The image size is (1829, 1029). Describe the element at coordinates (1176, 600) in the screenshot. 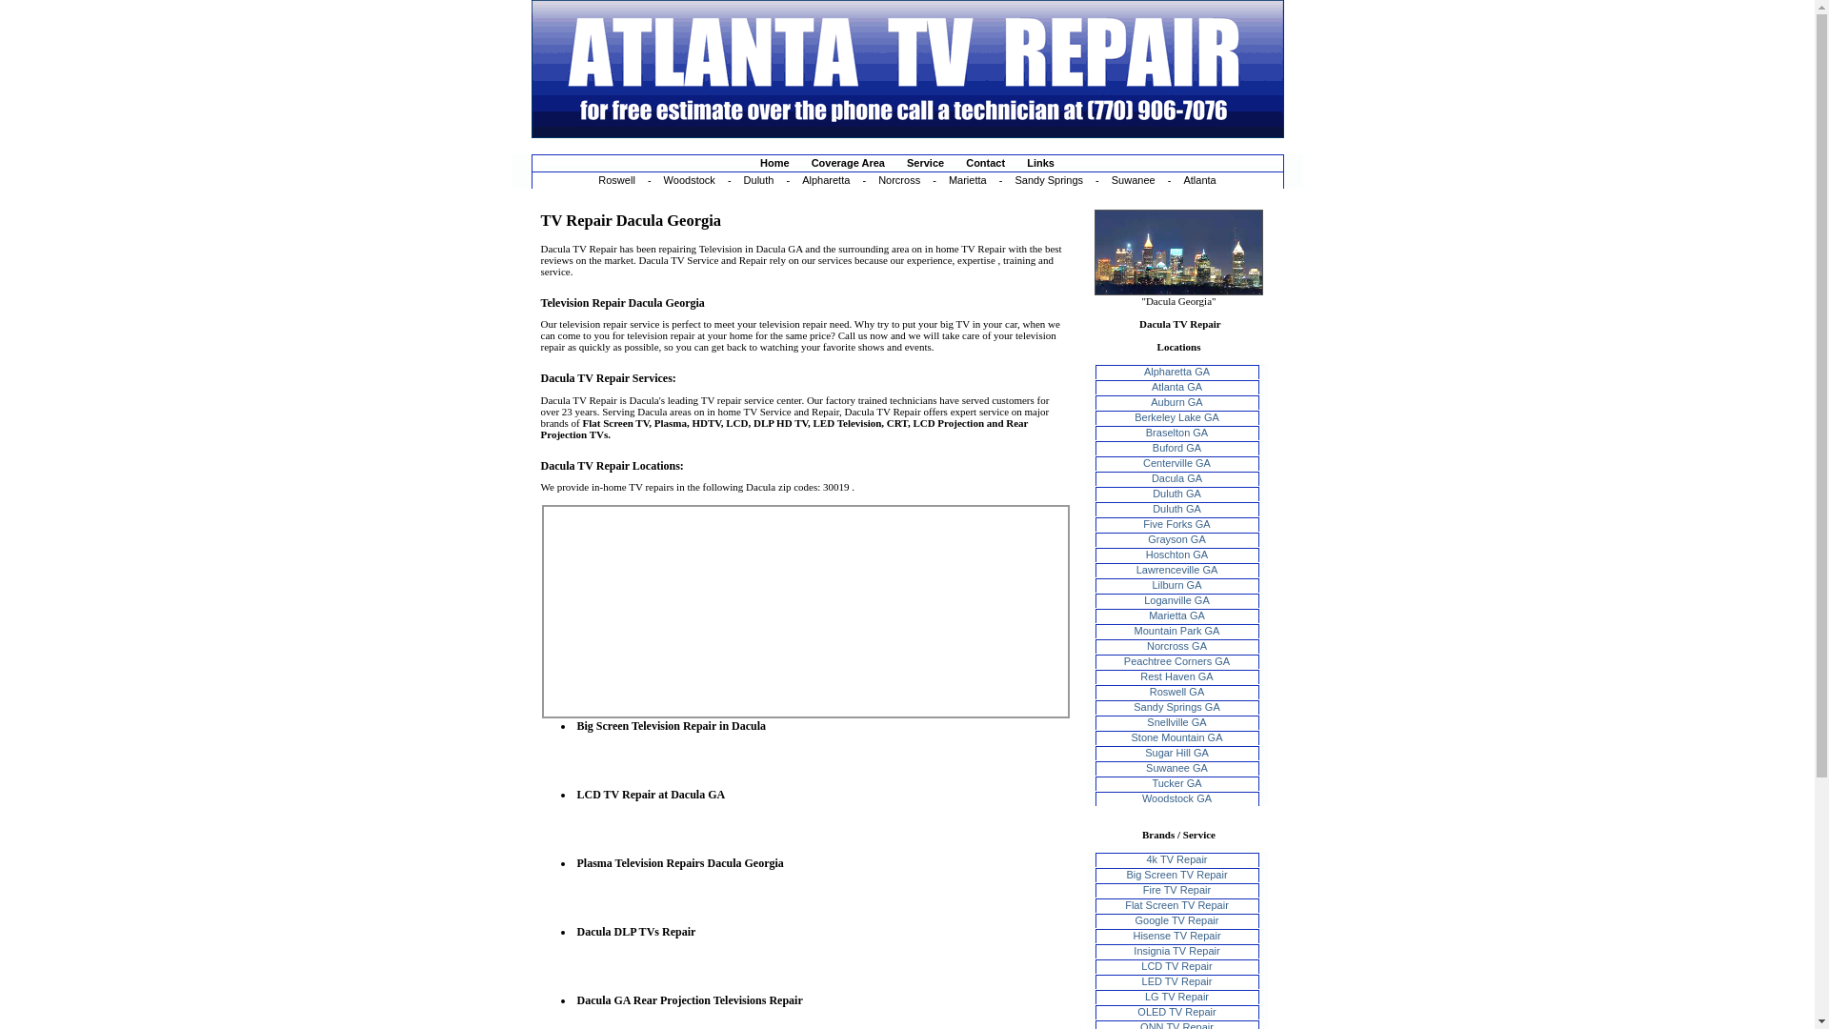

I see `Loganville GA` at that location.